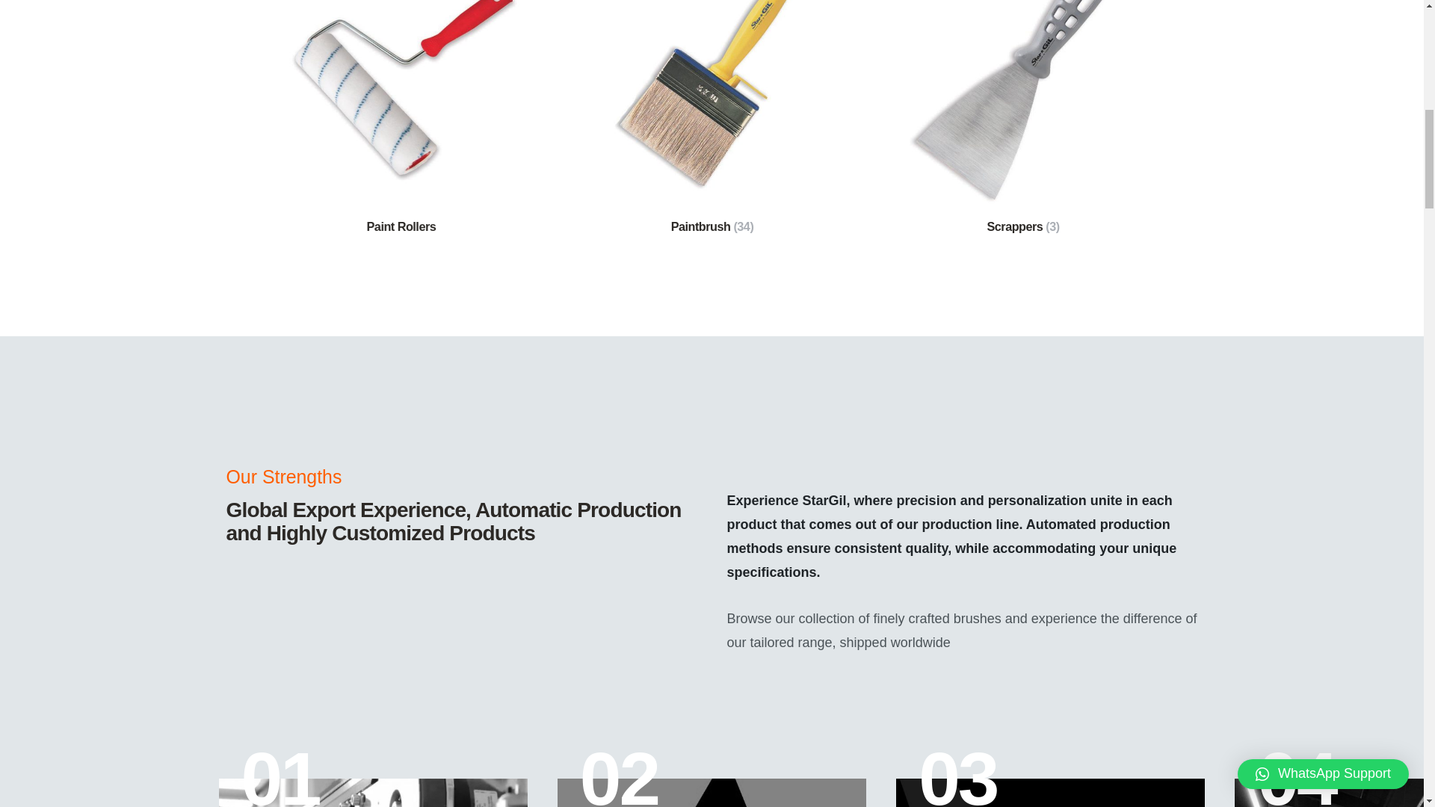 Image resolution: width=1435 pixels, height=807 pixels. What do you see at coordinates (372, 793) in the screenshot?
I see `Homepage-Banners-Template12` at bounding box center [372, 793].